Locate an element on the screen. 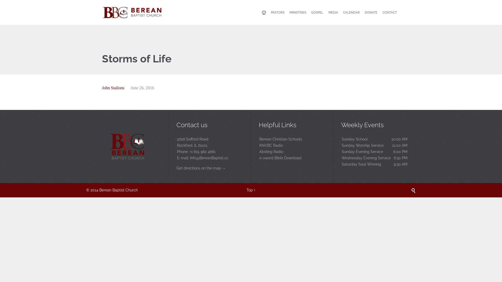  Skip to content is located at coordinates (400, 7).